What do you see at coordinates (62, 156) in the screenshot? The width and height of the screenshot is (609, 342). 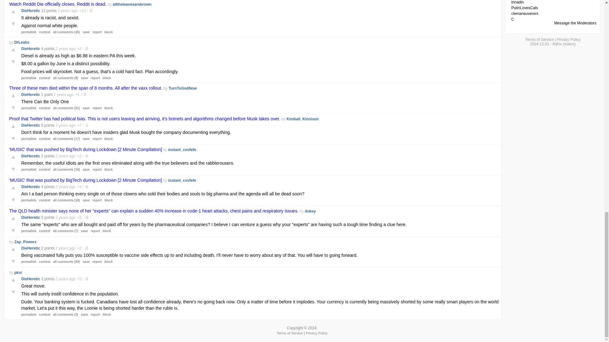 I see `Tue Apr 26 22:23:27 GMT 2022` at bounding box center [62, 156].